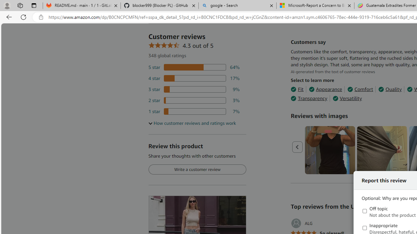 The height and width of the screenshot is (234, 417). I want to click on Class: a-carousel-card, so click(382, 150).